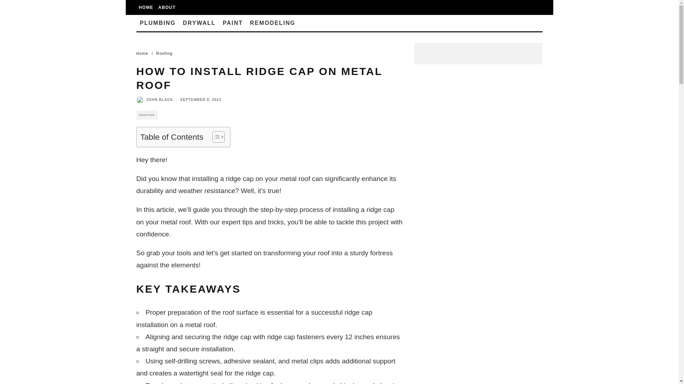  What do you see at coordinates (167, 7) in the screenshot?
I see `ABOUT` at bounding box center [167, 7].